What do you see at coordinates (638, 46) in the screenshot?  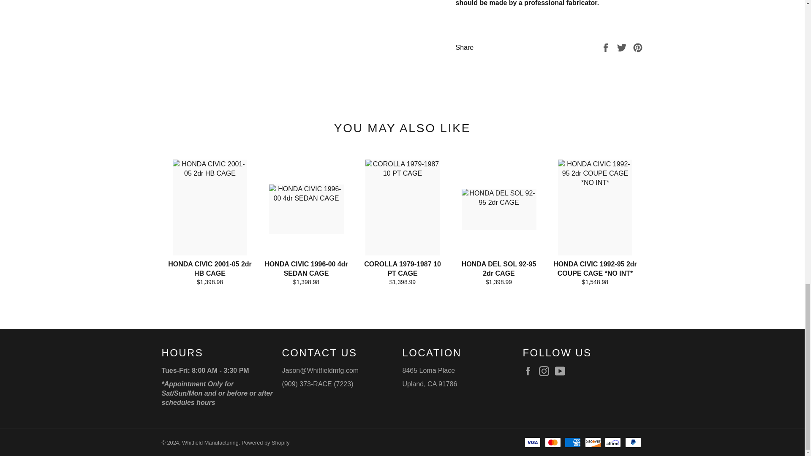 I see `Pin on Pinterest` at bounding box center [638, 46].